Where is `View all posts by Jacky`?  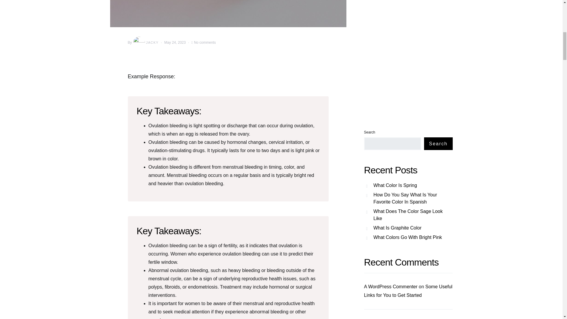
View all posts by Jacky is located at coordinates (145, 43).